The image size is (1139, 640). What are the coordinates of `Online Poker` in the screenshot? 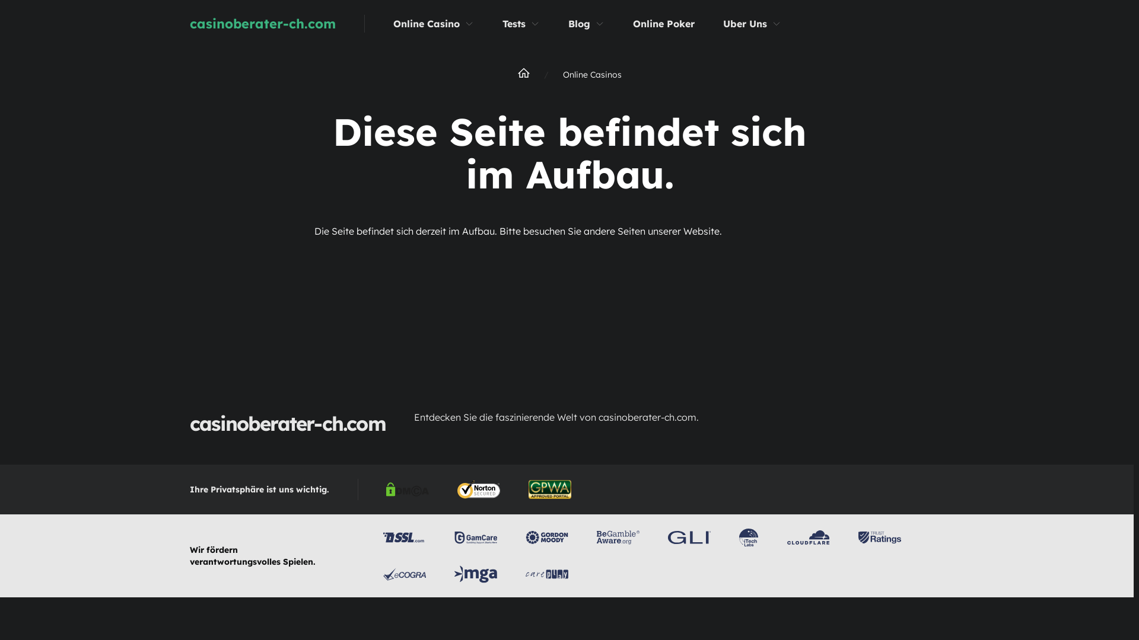 It's located at (664, 24).